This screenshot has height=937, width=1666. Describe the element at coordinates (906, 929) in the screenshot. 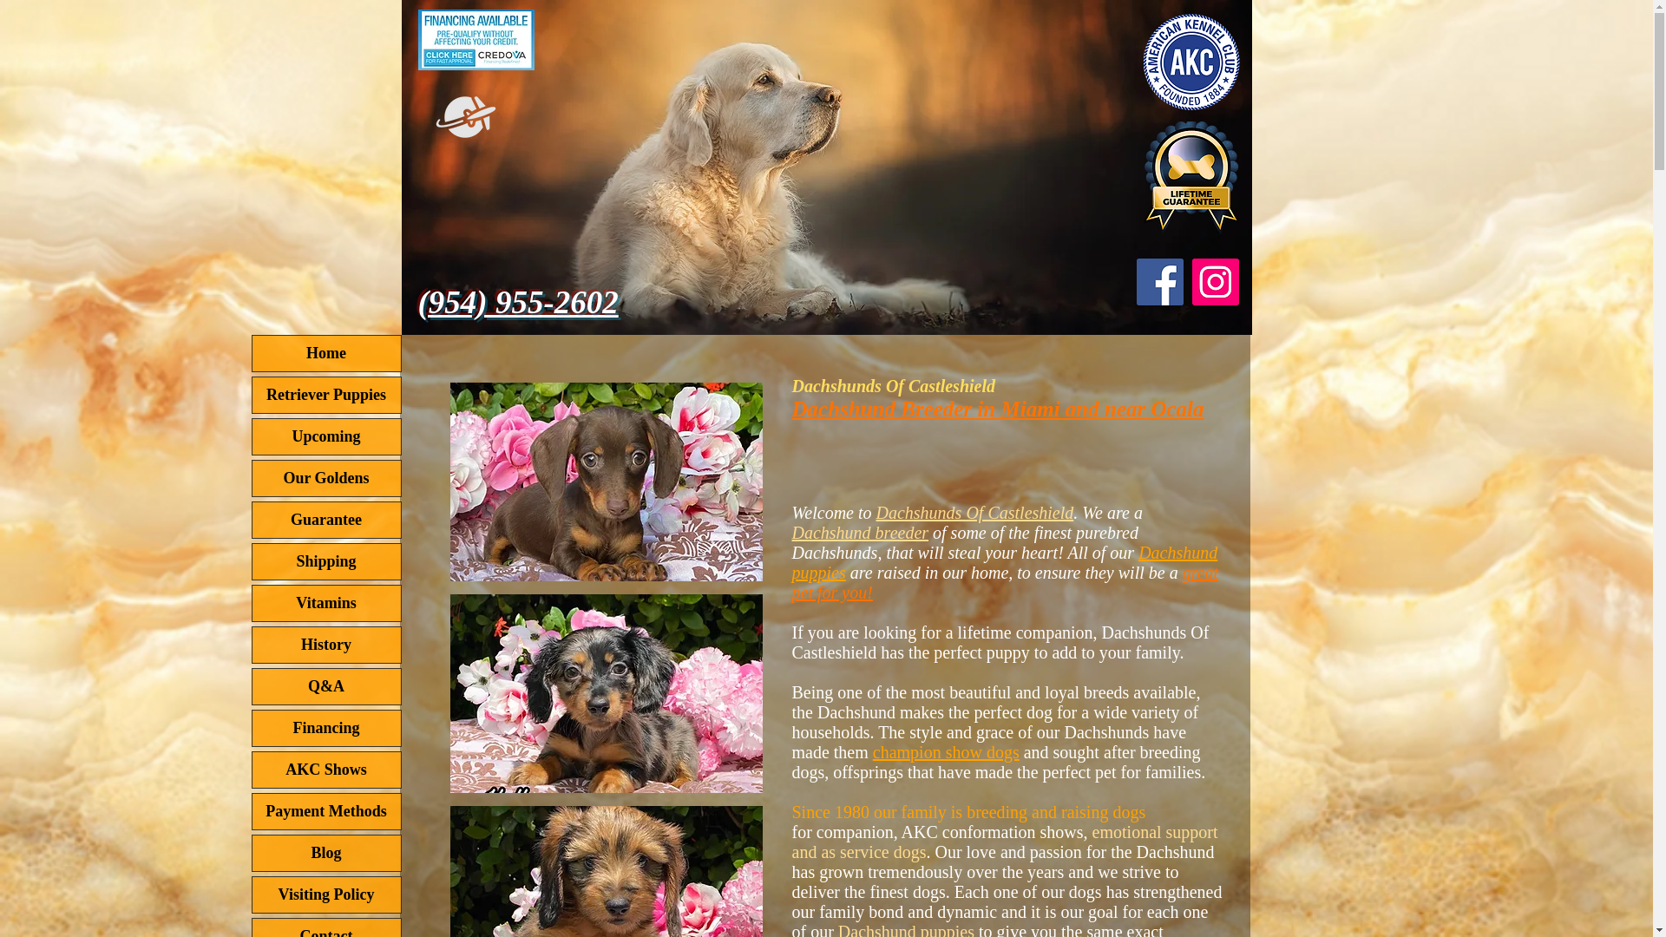

I see `Dachshund puppies` at that location.